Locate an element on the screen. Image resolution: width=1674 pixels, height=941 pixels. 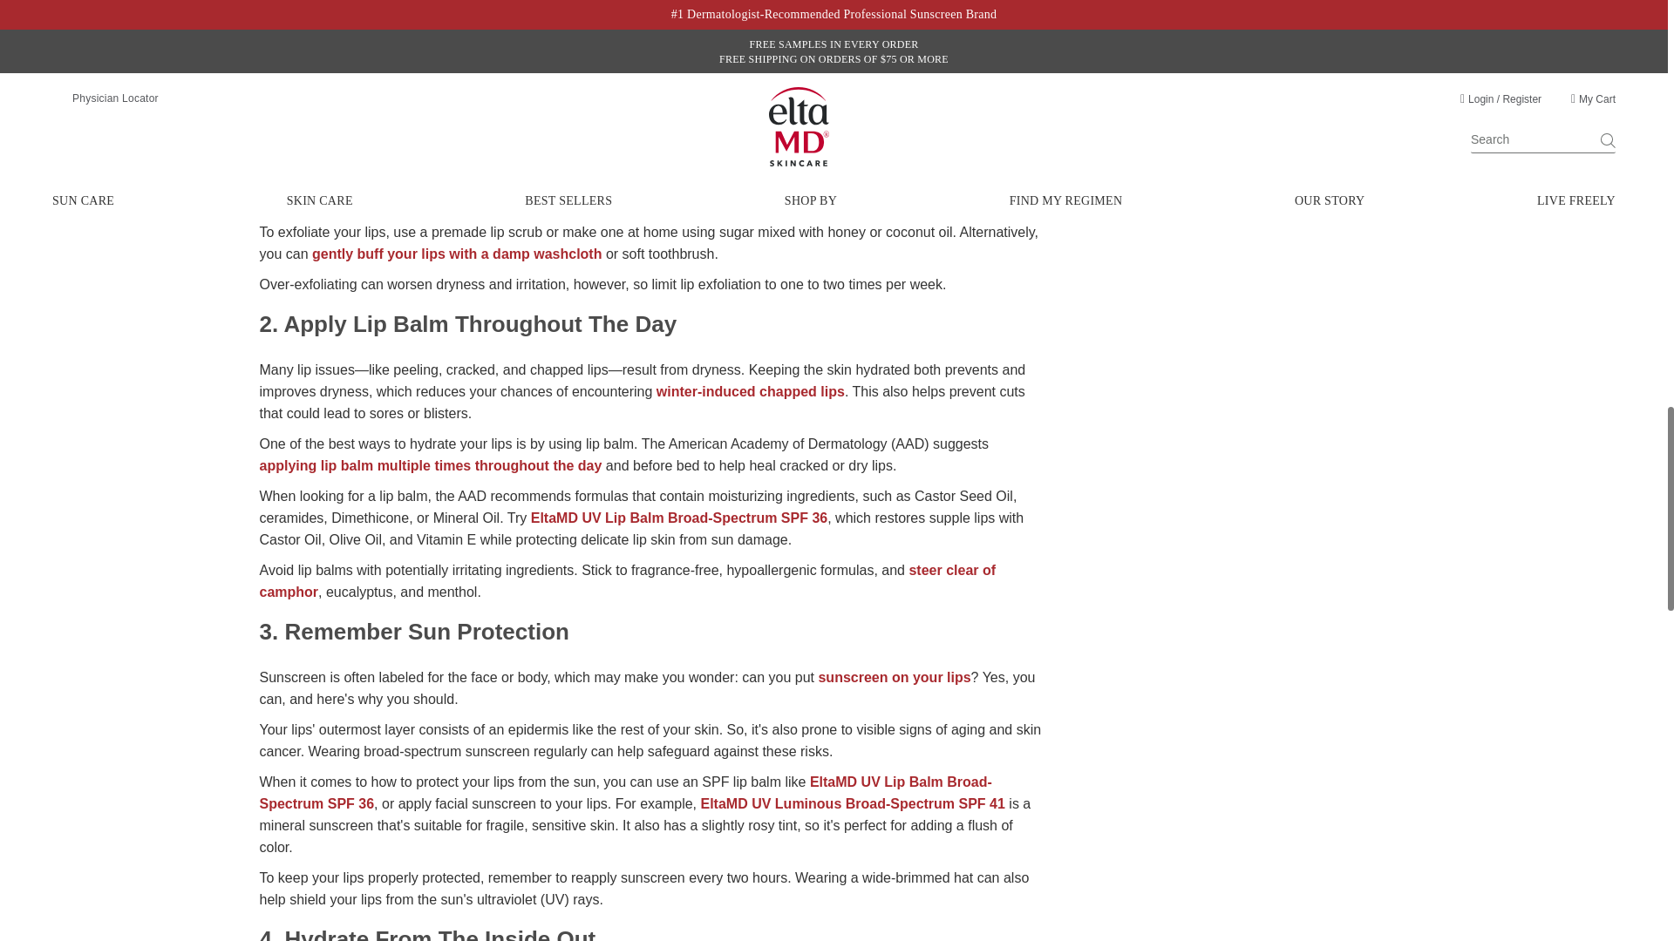
EltaMD UV Luminous Broad-Spectrum SPF 41 is located at coordinates (853, 803).